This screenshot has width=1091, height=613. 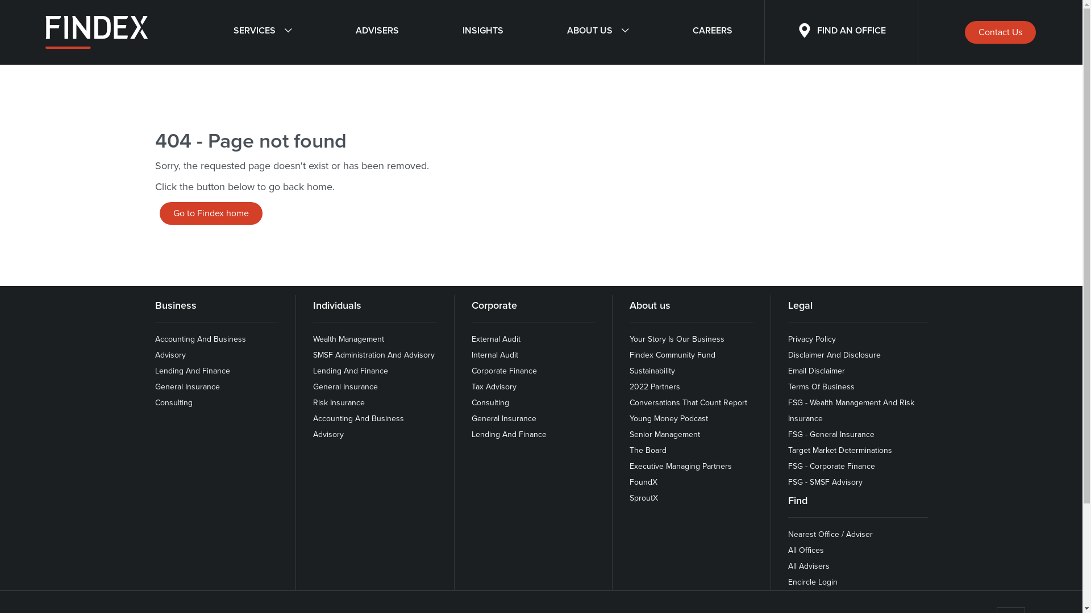 I want to click on Risk Insurance, so click(x=339, y=403).